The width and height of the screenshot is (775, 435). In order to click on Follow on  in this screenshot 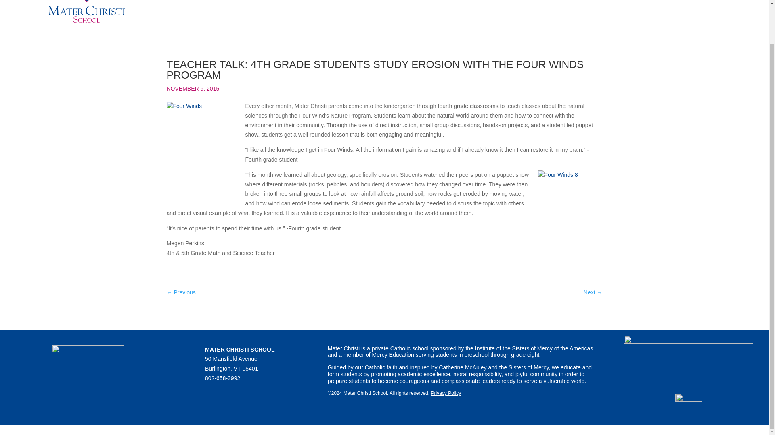, I will do `click(212, 394)`.